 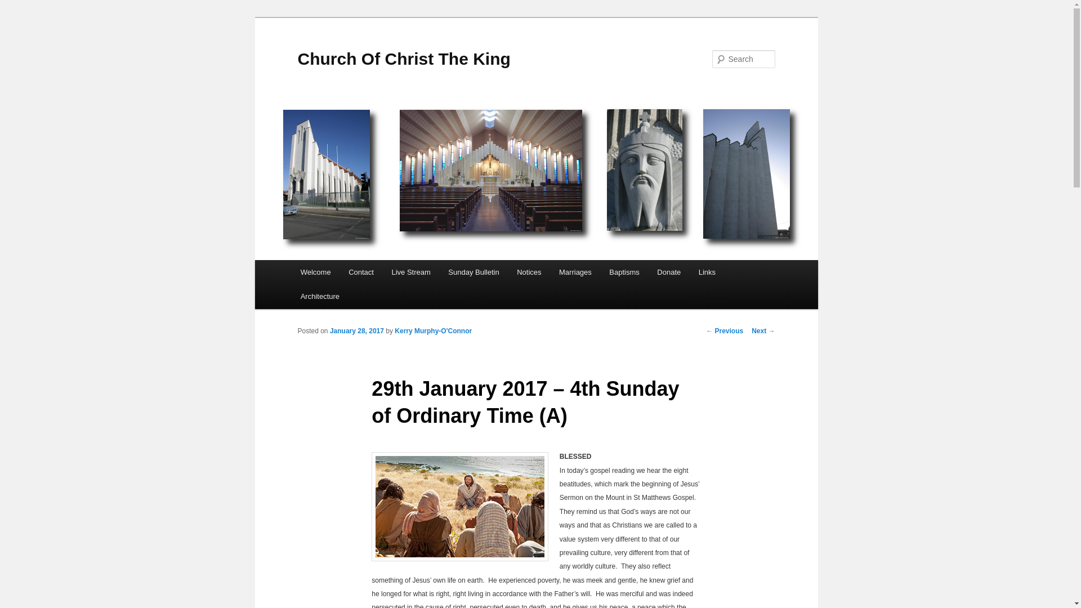 I want to click on January 28, 2017, so click(x=356, y=331).